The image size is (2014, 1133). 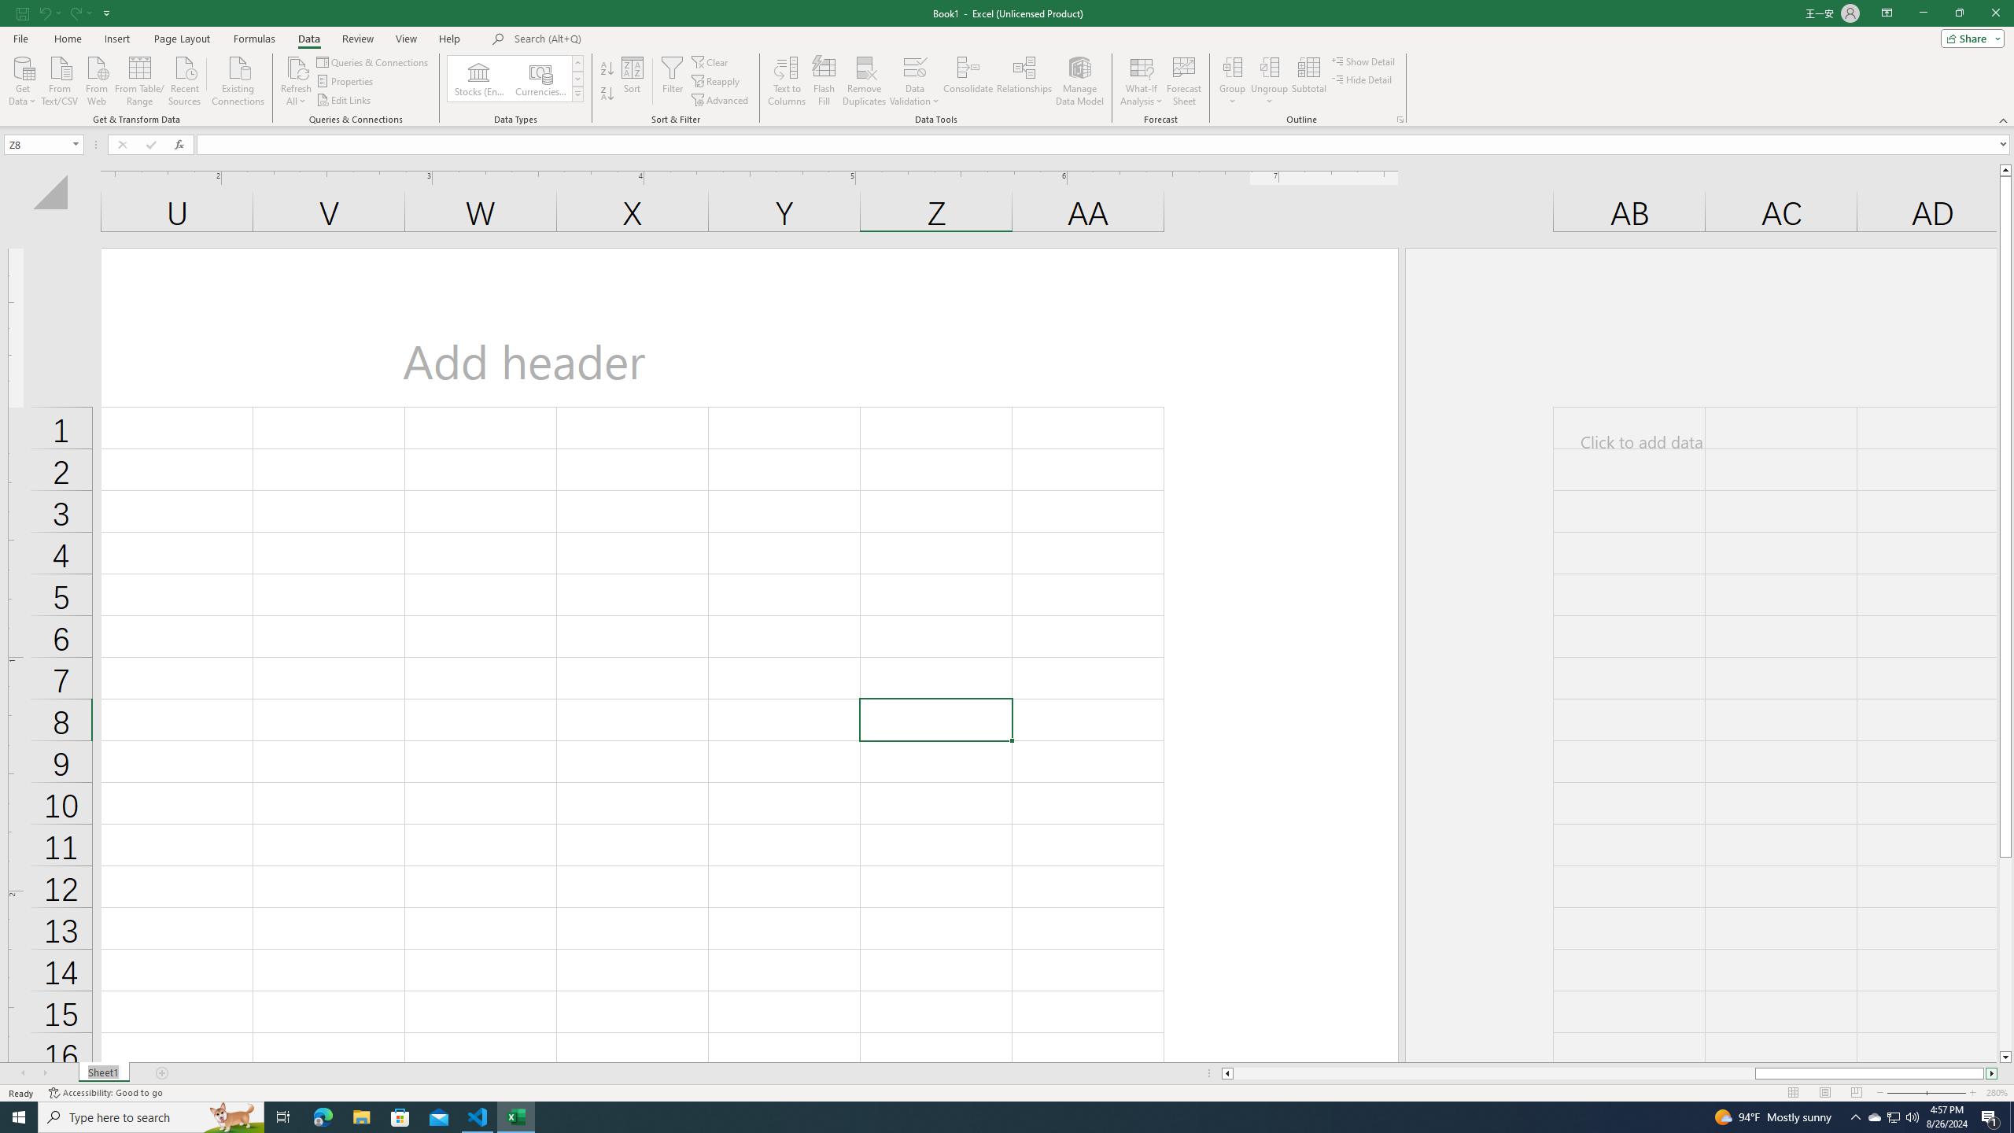 I want to click on Save, so click(x=23, y=13).